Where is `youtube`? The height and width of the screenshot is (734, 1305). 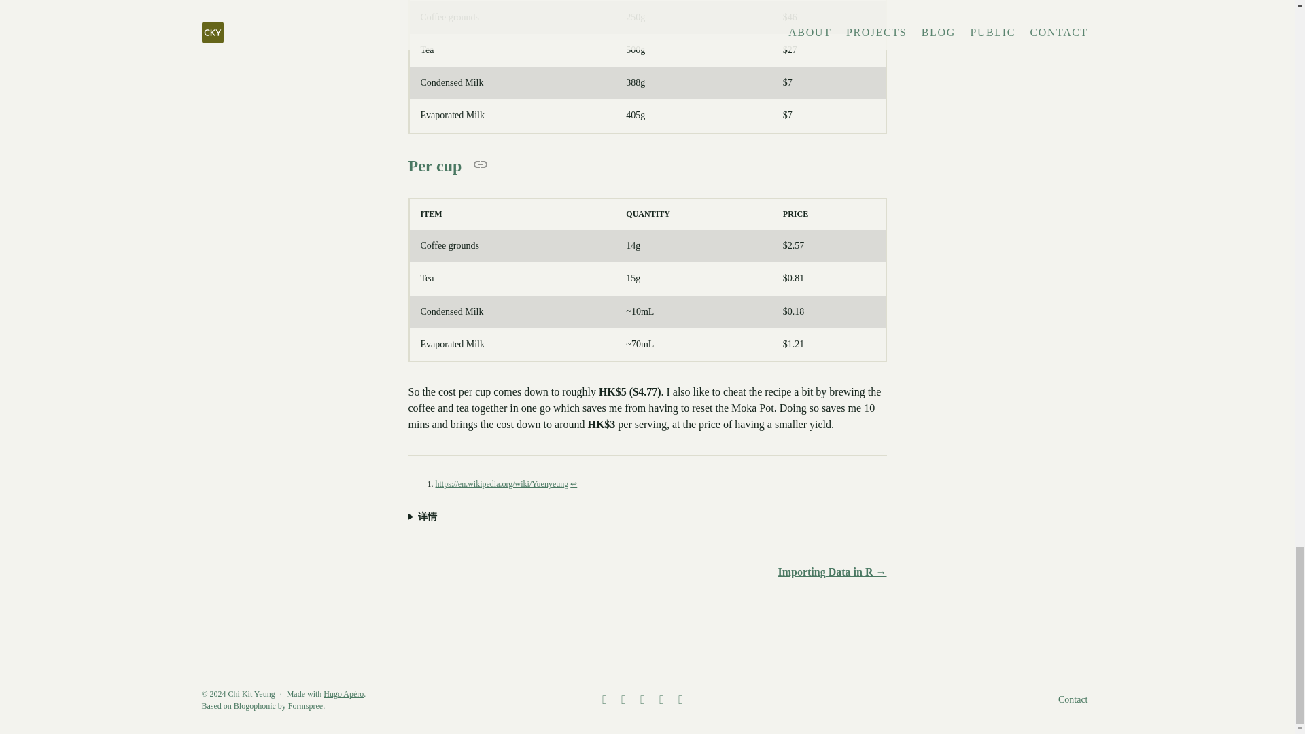 youtube is located at coordinates (678, 700).